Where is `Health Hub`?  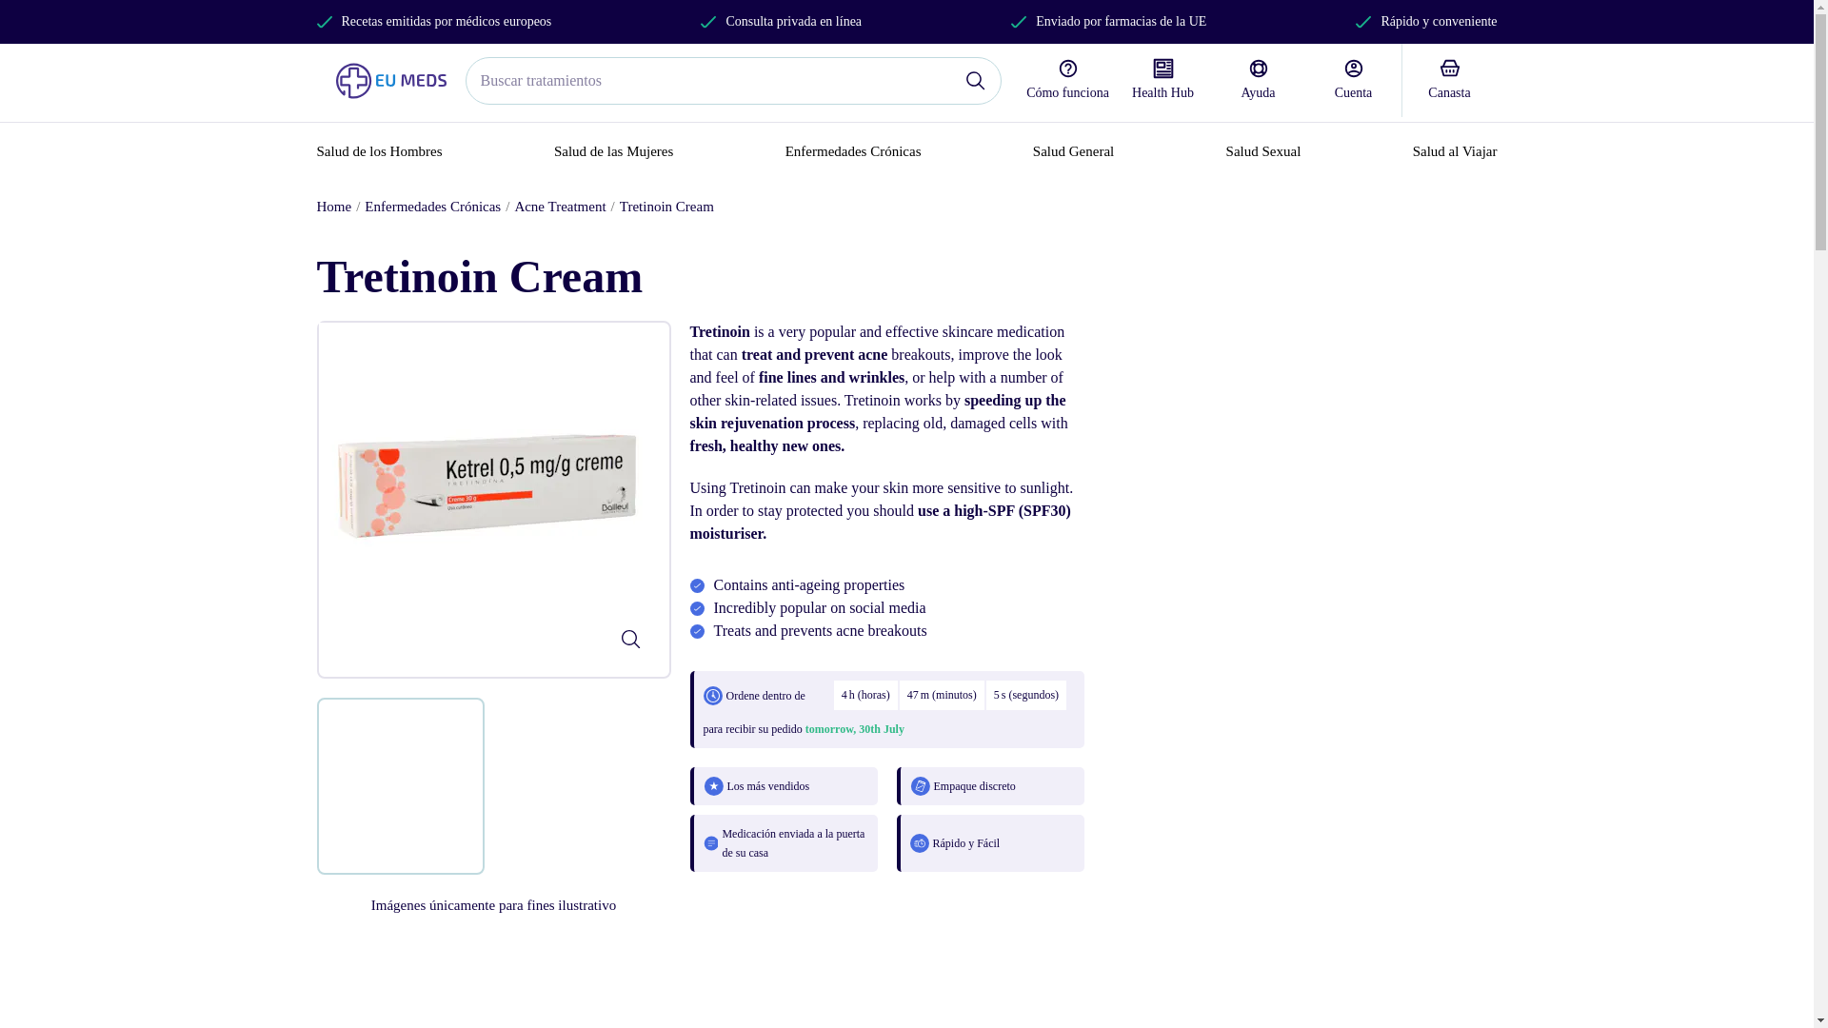 Health Hub is located at coordinates (1162, 80).